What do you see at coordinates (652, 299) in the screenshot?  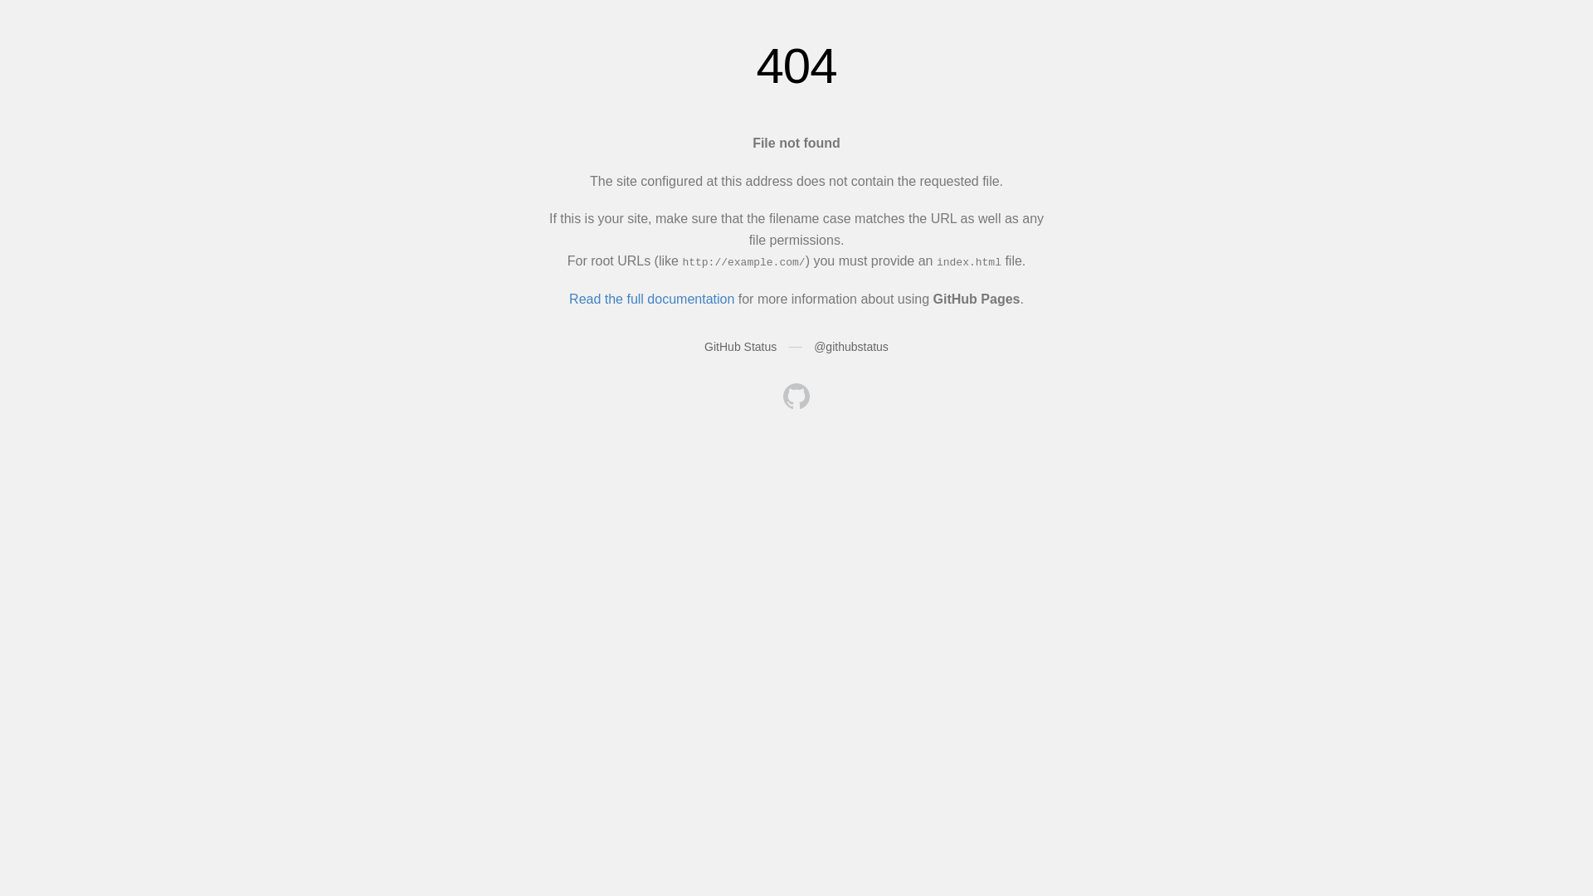 I see `Read the full documentation` at bounding box center [652, 299].